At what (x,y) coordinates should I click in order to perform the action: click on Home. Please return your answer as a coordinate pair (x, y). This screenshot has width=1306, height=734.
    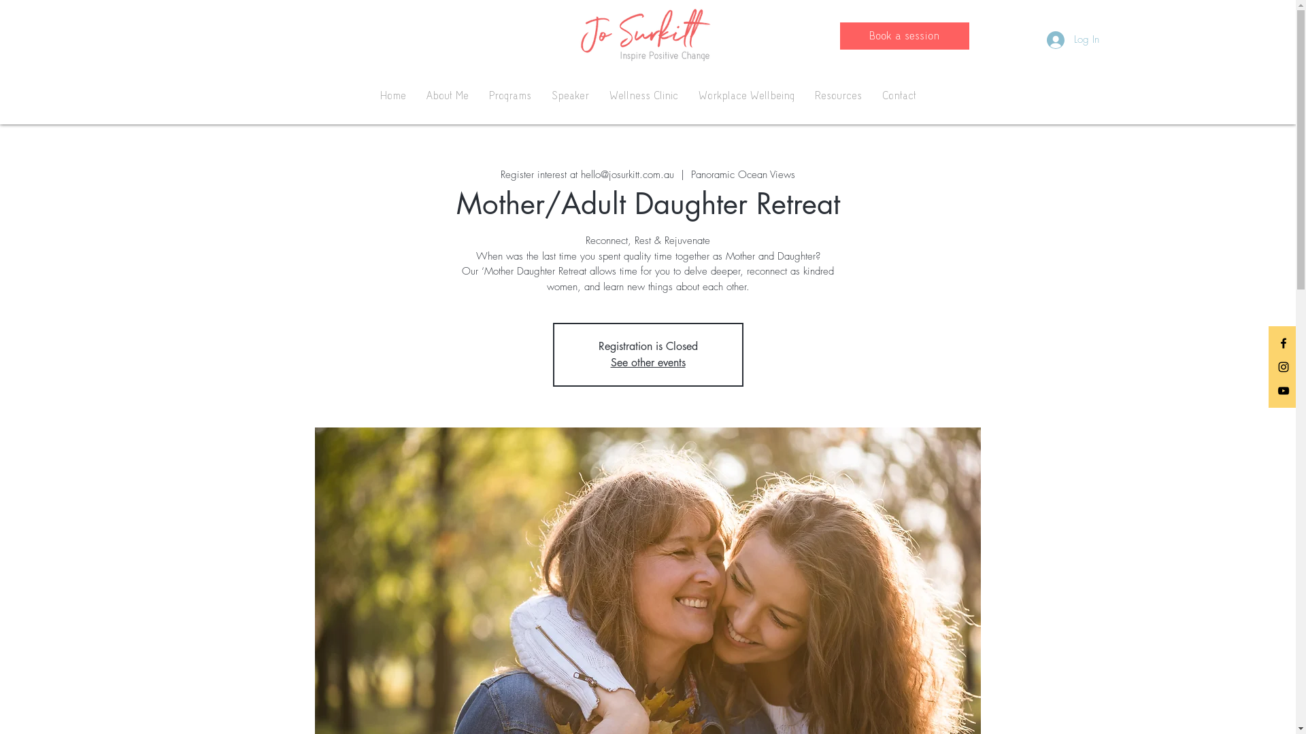
    Looking at the image, I should click on (393, 96).